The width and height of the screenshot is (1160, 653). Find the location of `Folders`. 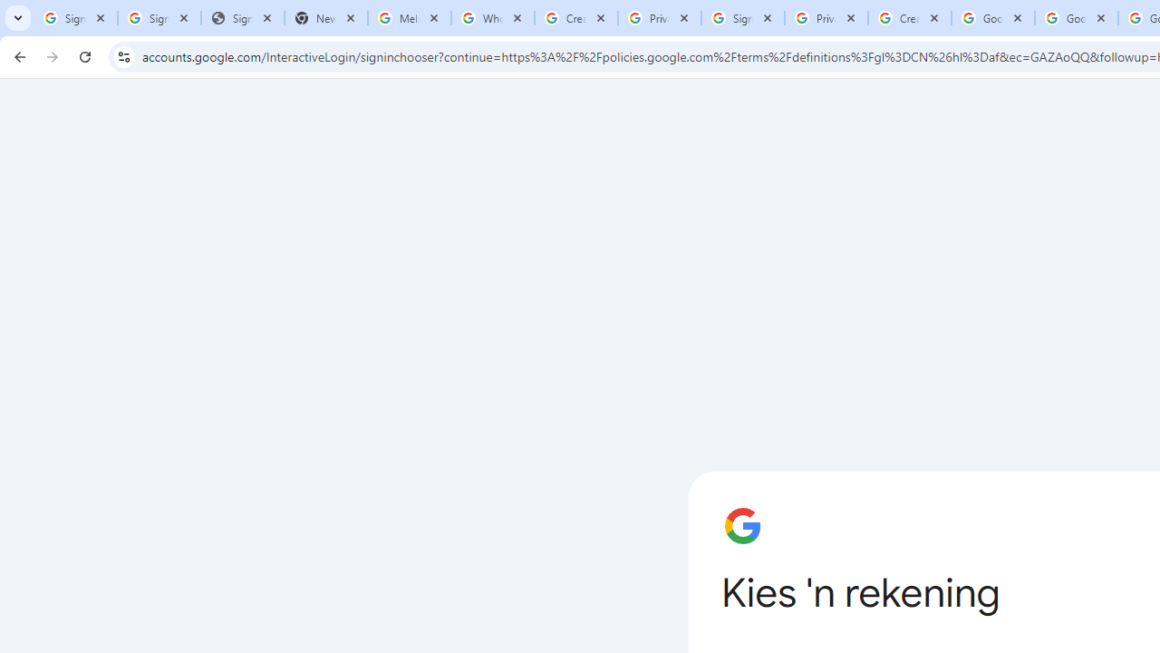

Folders is located at coordinates (892, 203).